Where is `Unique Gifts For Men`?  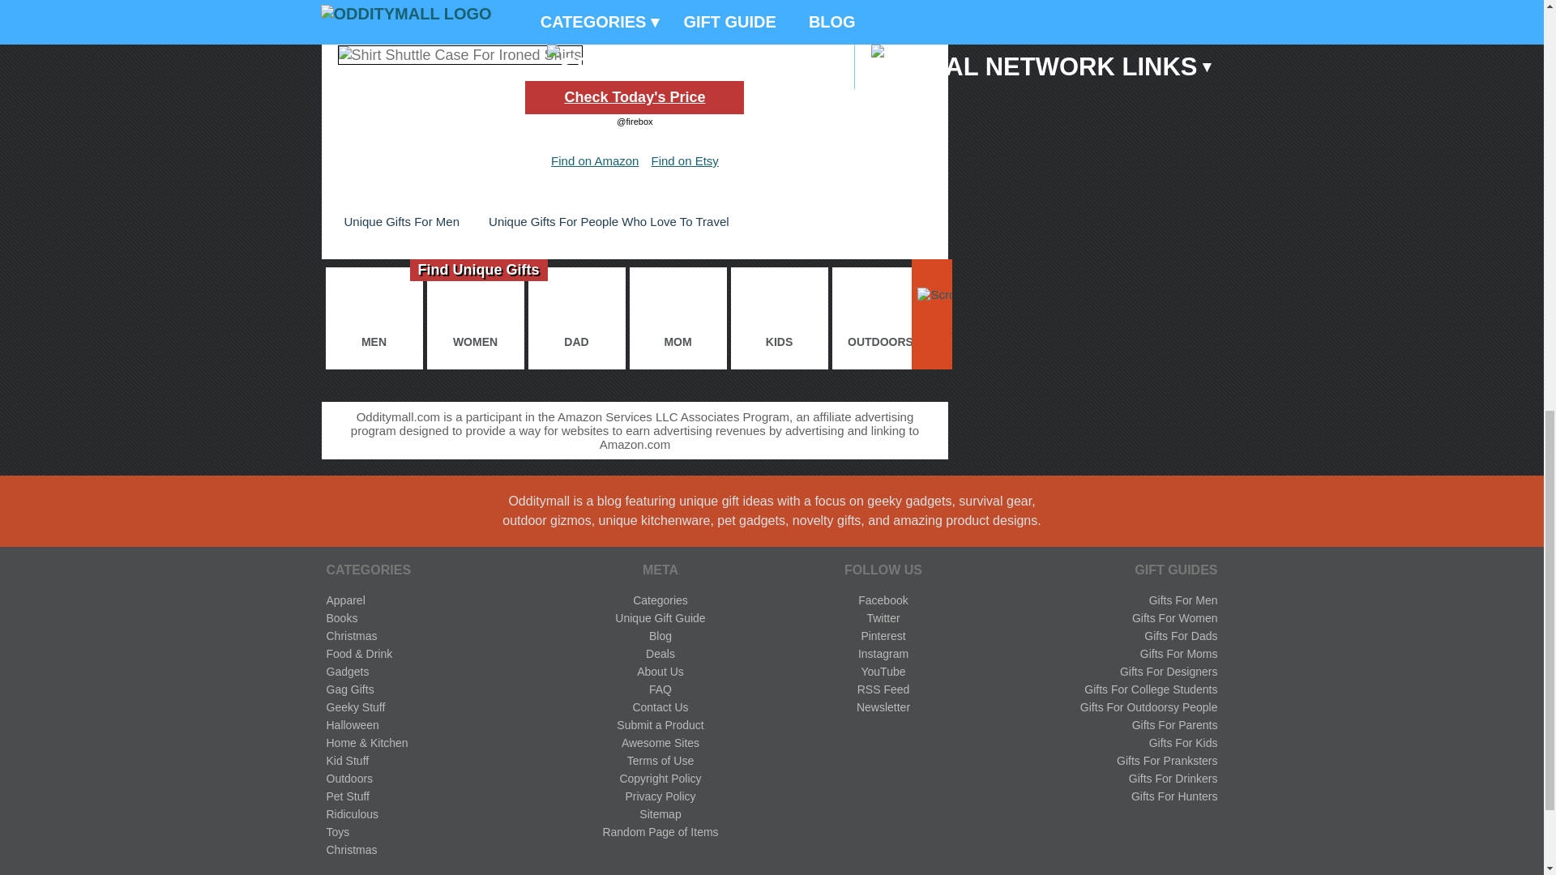
Unique Gifts For Men is located at coordinates (401, 222).